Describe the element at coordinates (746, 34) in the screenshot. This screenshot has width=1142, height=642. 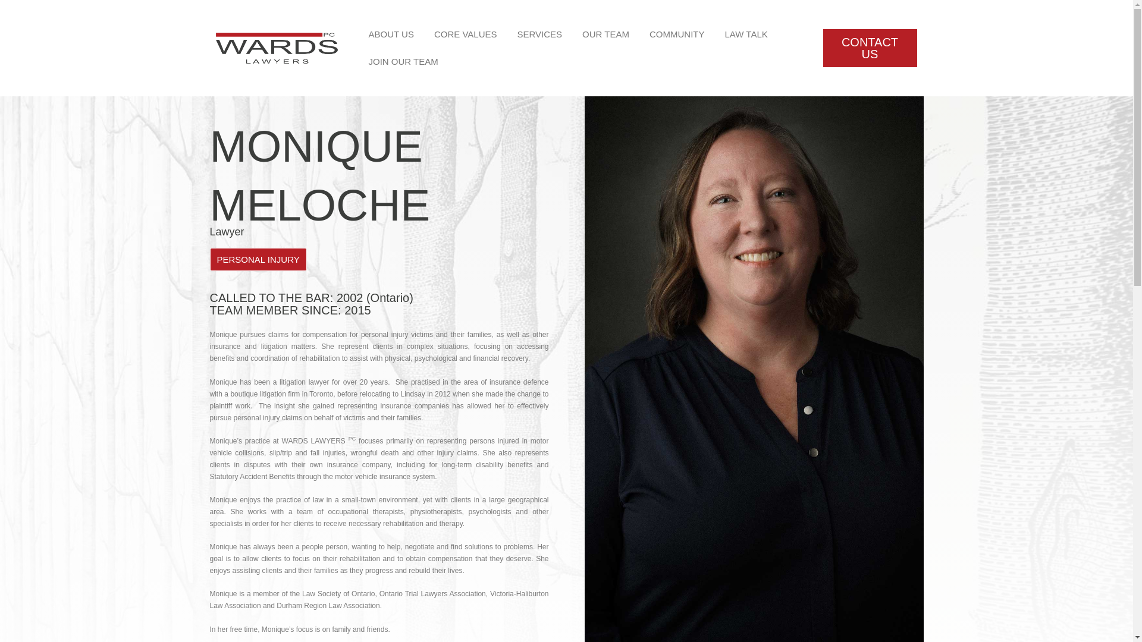
I see `LAW TALK` at that location.